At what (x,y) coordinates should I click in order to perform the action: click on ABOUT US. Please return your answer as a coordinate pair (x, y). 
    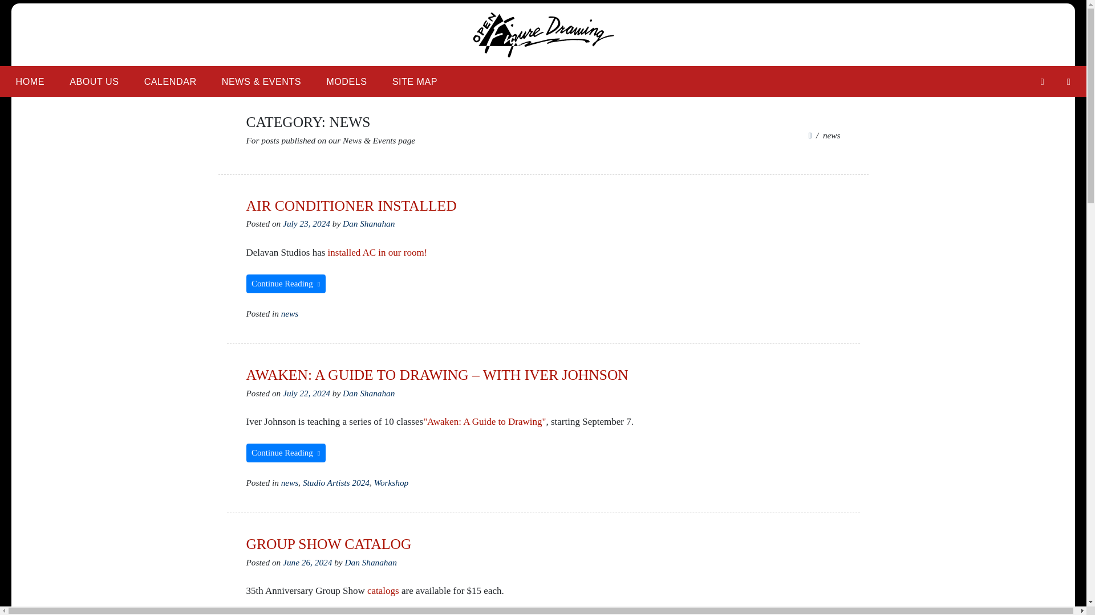
    Looking at the image, I should click on (94, 81).